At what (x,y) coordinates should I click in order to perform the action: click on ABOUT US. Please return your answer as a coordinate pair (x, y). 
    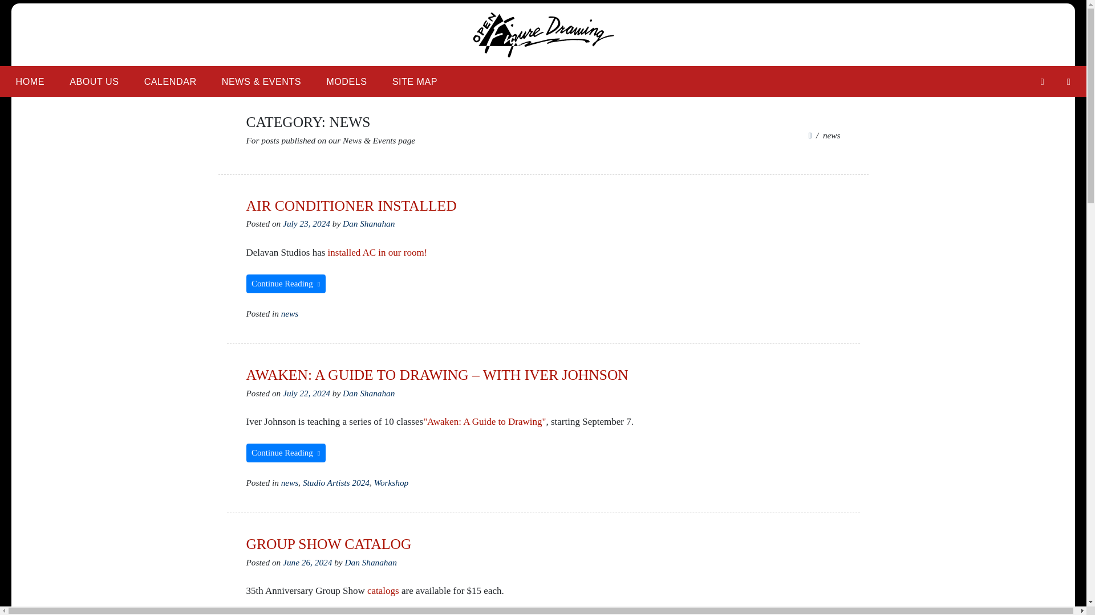
    Looking at the image, I should click on (94, 81).